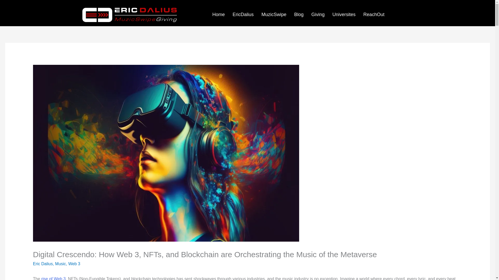 This screenshot has height=280, width=499. Describe the element at coordinates (318, 15) in the screenshot. I see `Giving` at that location.